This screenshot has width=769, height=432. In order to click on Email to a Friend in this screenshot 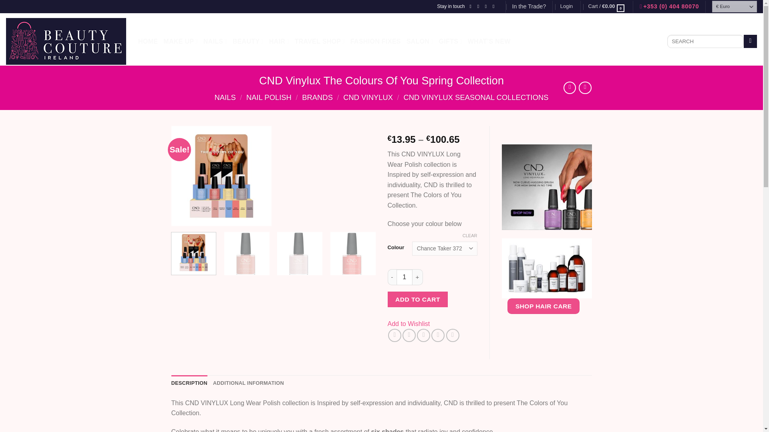, I will do `click(423, 335)`.